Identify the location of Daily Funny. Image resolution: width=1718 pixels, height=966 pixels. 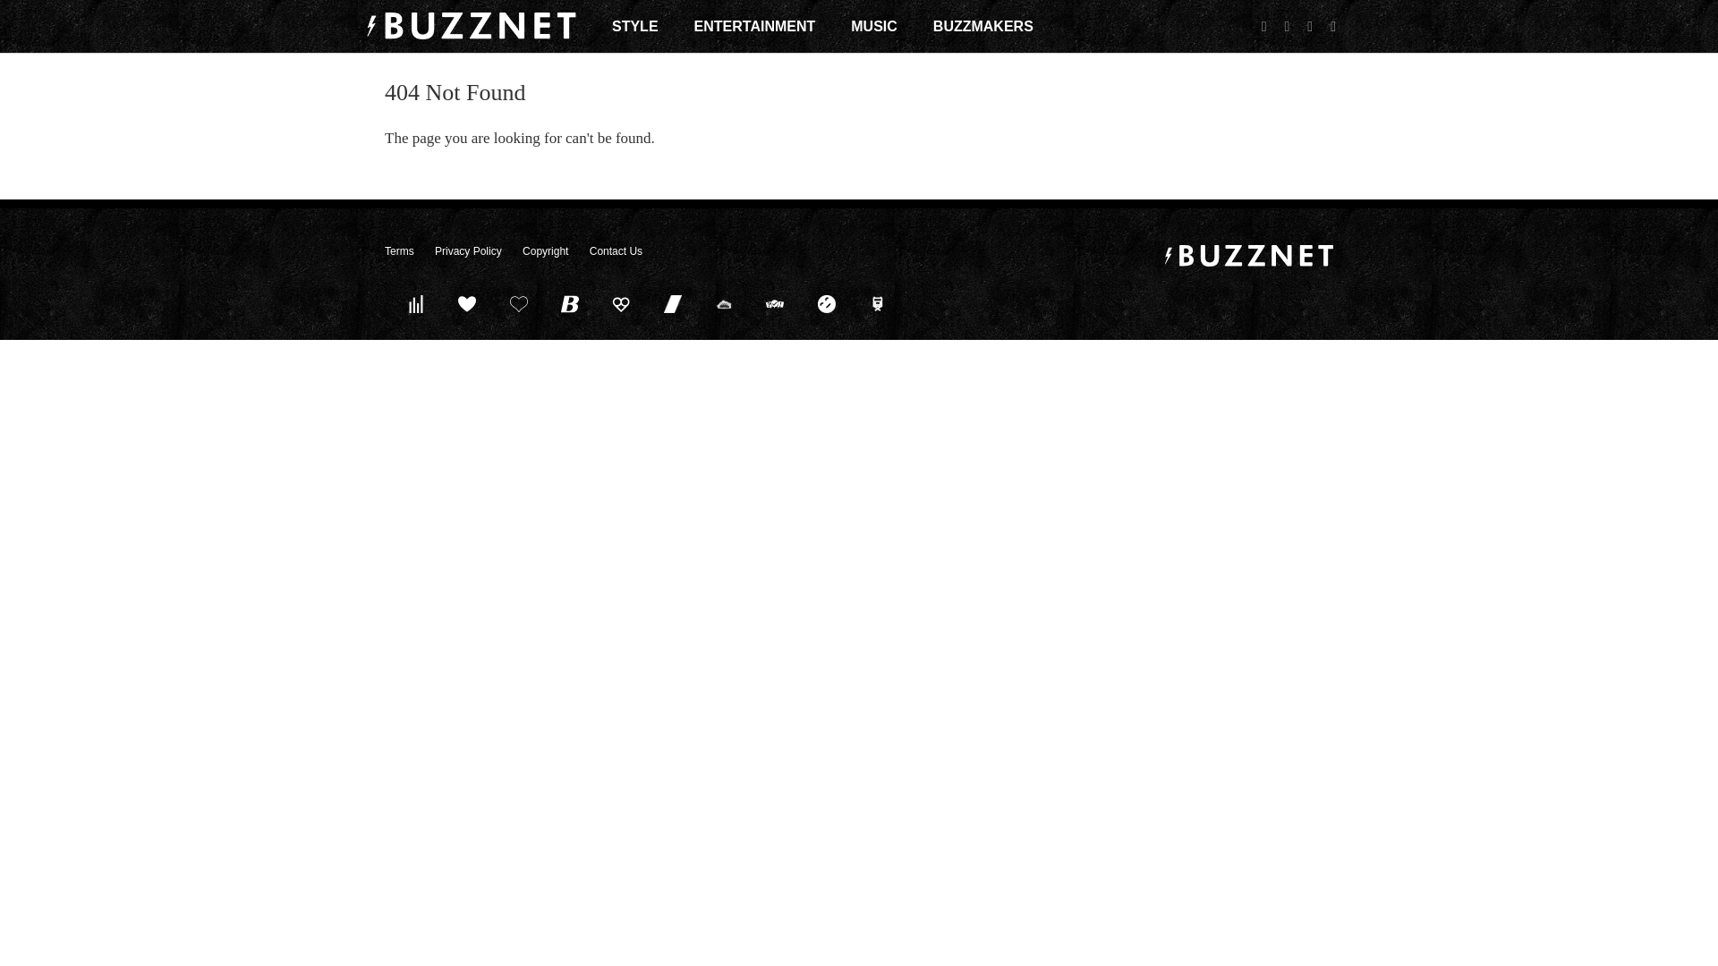
(826, 303).